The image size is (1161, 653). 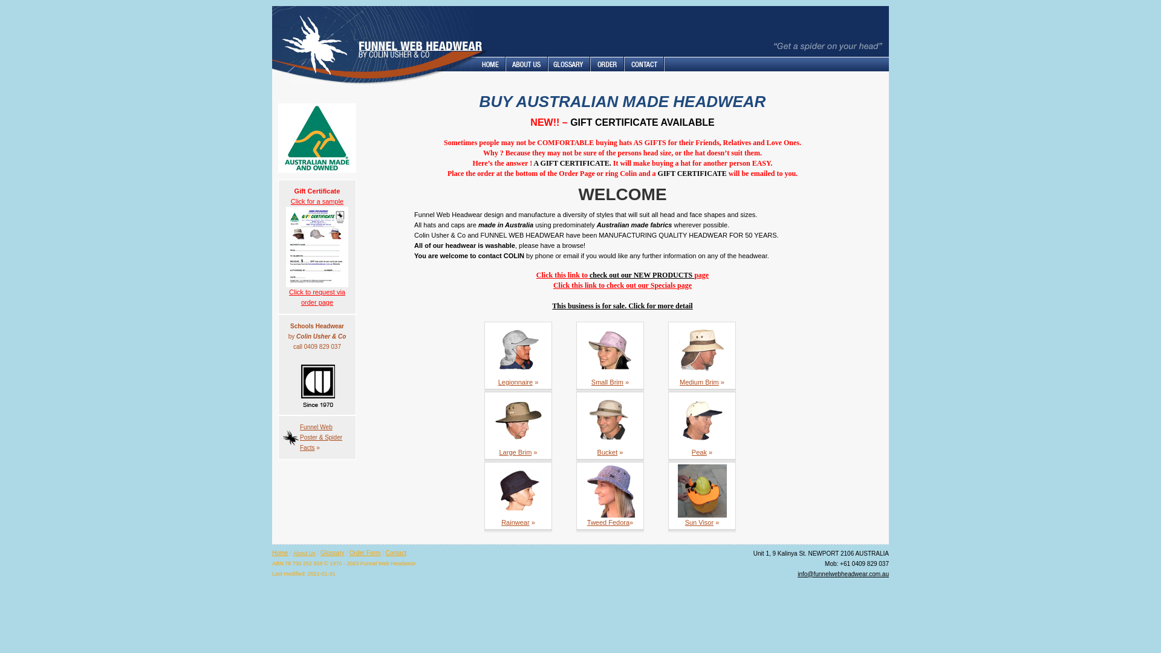 I want to click on page, so click(x=701, y=275).